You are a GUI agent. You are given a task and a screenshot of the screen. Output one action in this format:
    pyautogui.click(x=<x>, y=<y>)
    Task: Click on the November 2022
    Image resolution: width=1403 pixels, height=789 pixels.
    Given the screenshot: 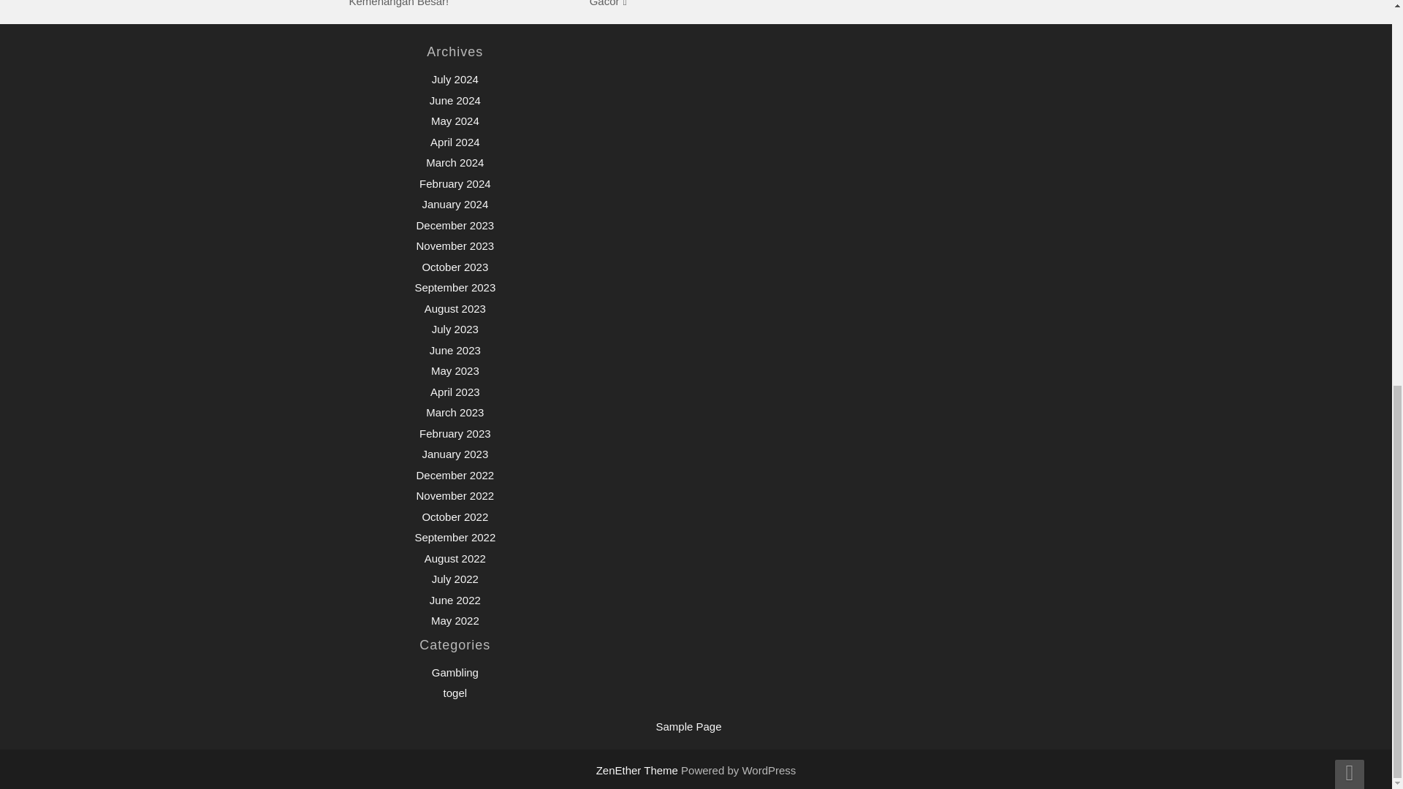 What is the action you would take?
    pyautogui.click(x=455, y=495)
    